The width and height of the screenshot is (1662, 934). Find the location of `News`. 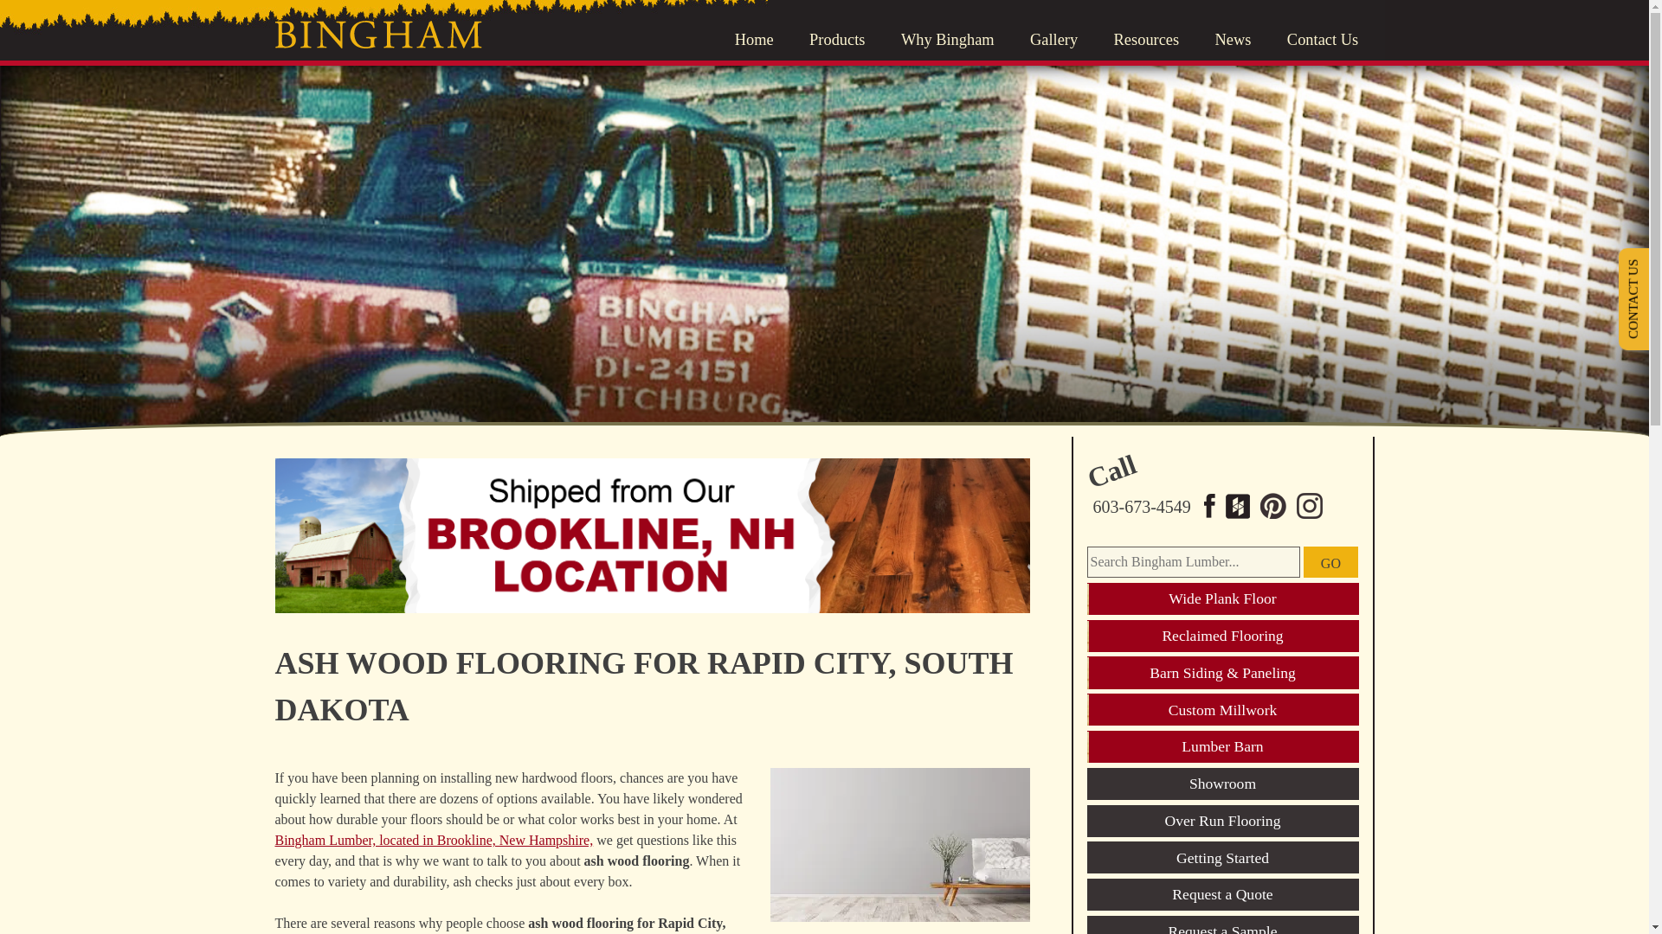

News is located at coordinates (1233, 40).